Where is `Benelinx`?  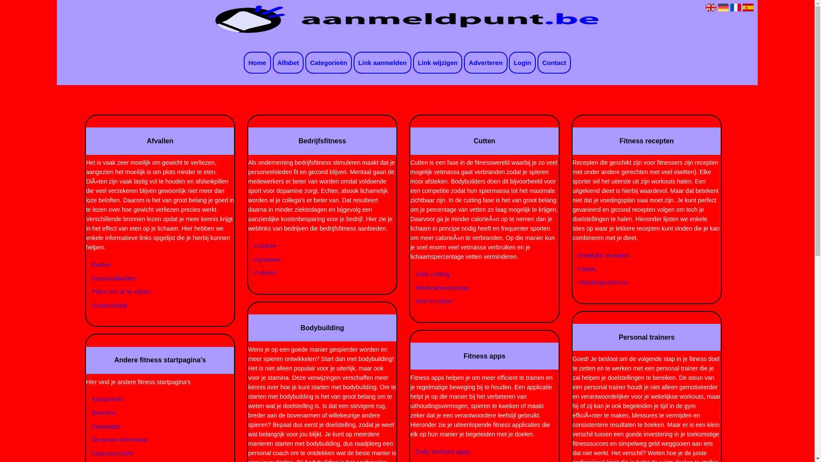 Benelinx is located at coordinates (155, 413).